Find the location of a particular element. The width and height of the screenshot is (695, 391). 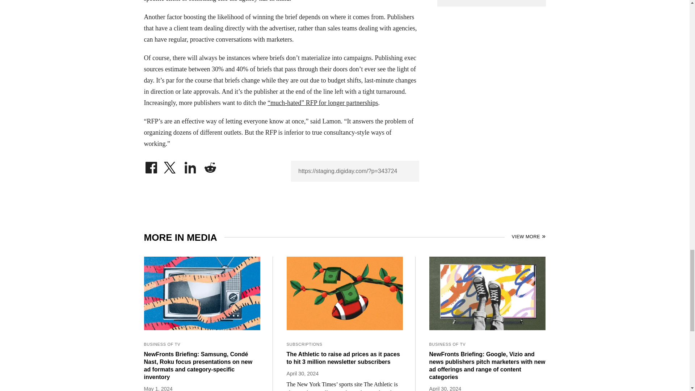

Share on Facebook is located at coordinates (151, 166).